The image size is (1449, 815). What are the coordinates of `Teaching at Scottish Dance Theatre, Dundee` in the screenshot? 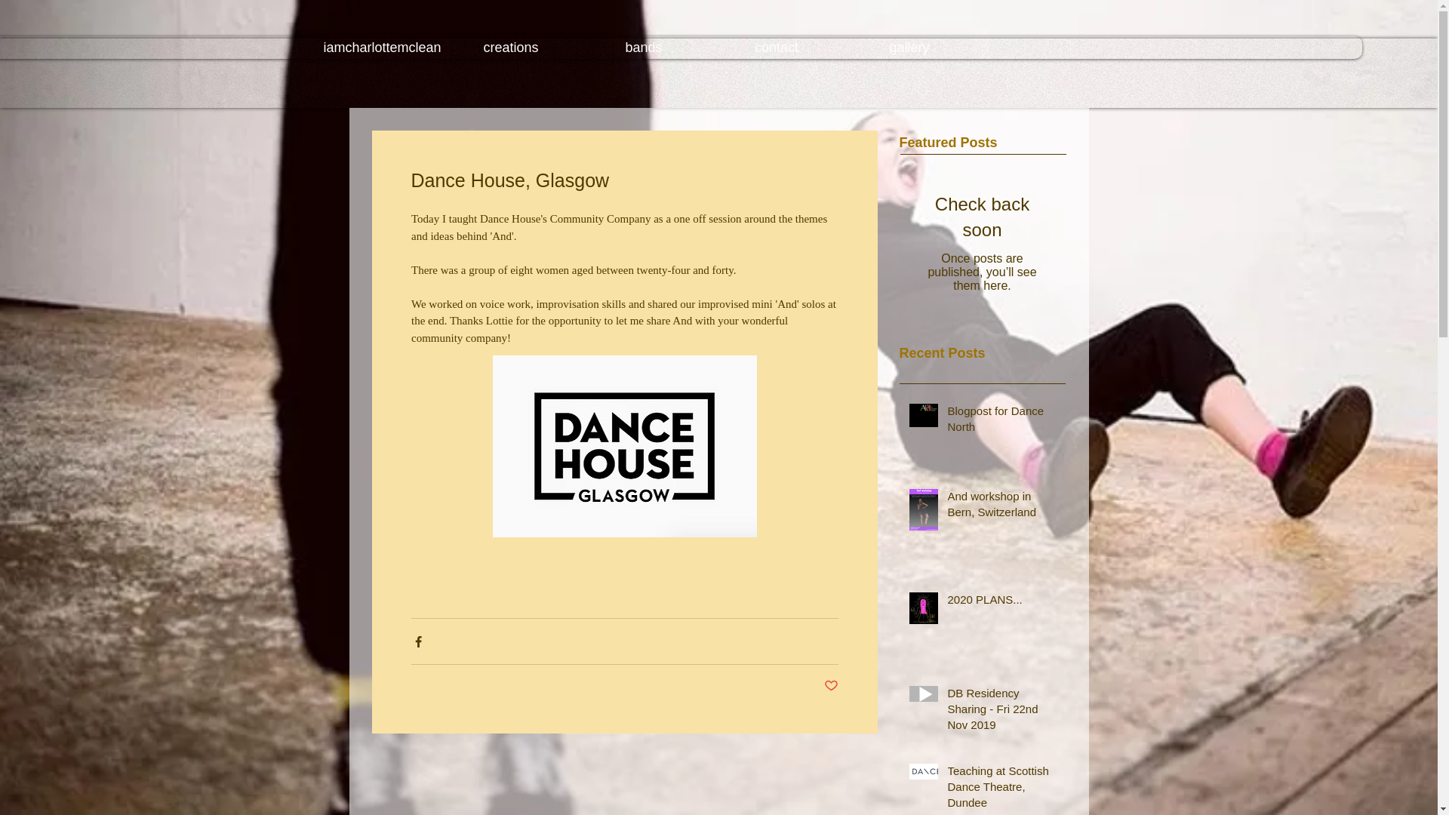 It's located at (1001, 789).